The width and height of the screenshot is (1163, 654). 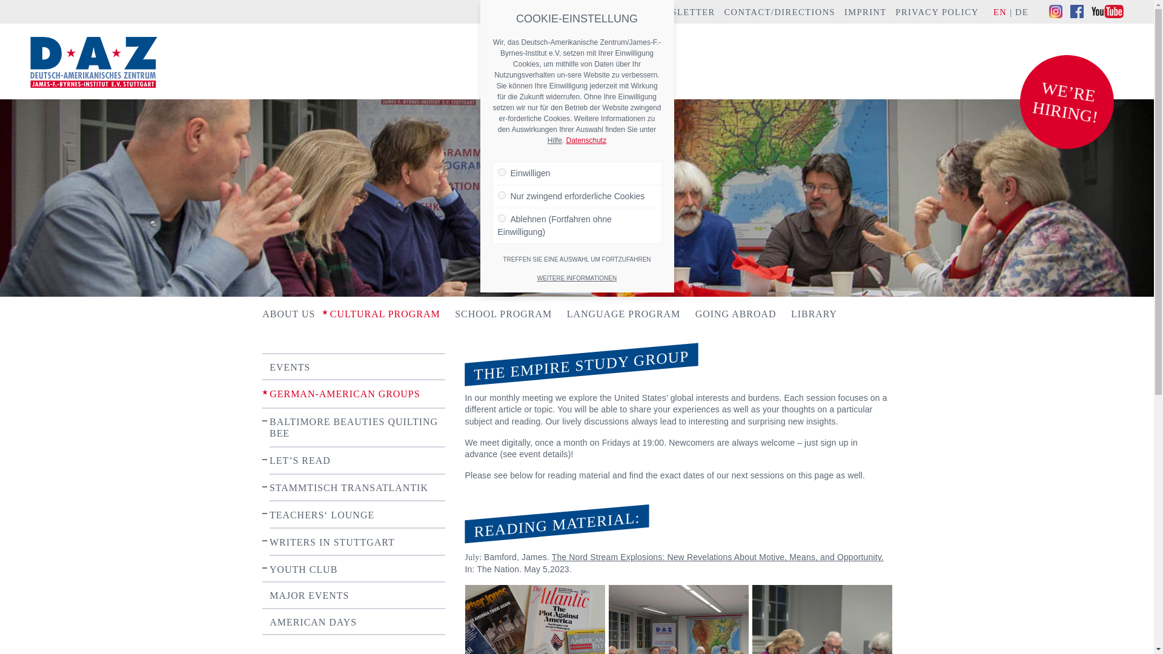 I want to click on first-party, so click(x=502, y=195).